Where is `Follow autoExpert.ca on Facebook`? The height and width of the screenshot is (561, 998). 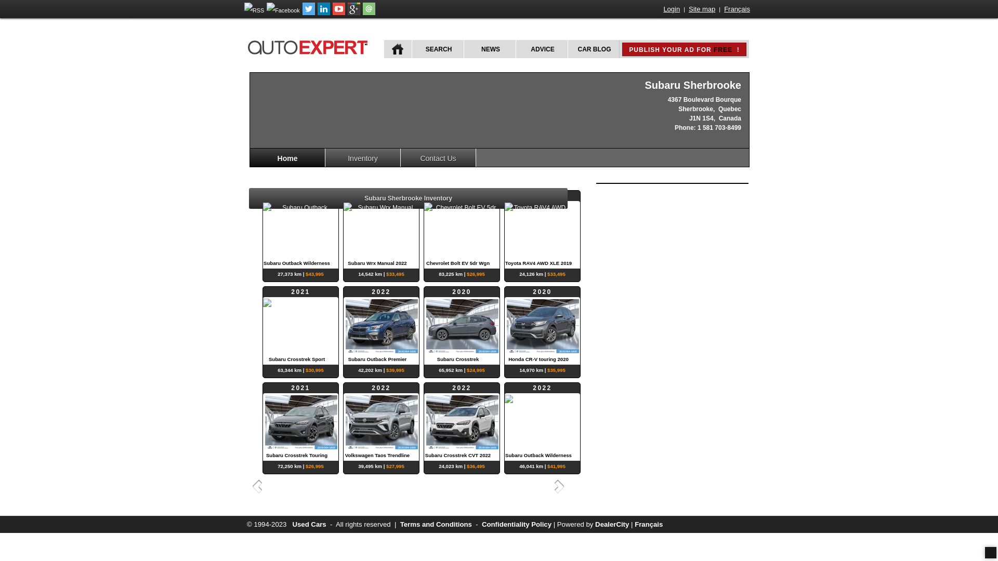 Follow autoExpert.ca on Facebook is located at coordinates (283, 10).